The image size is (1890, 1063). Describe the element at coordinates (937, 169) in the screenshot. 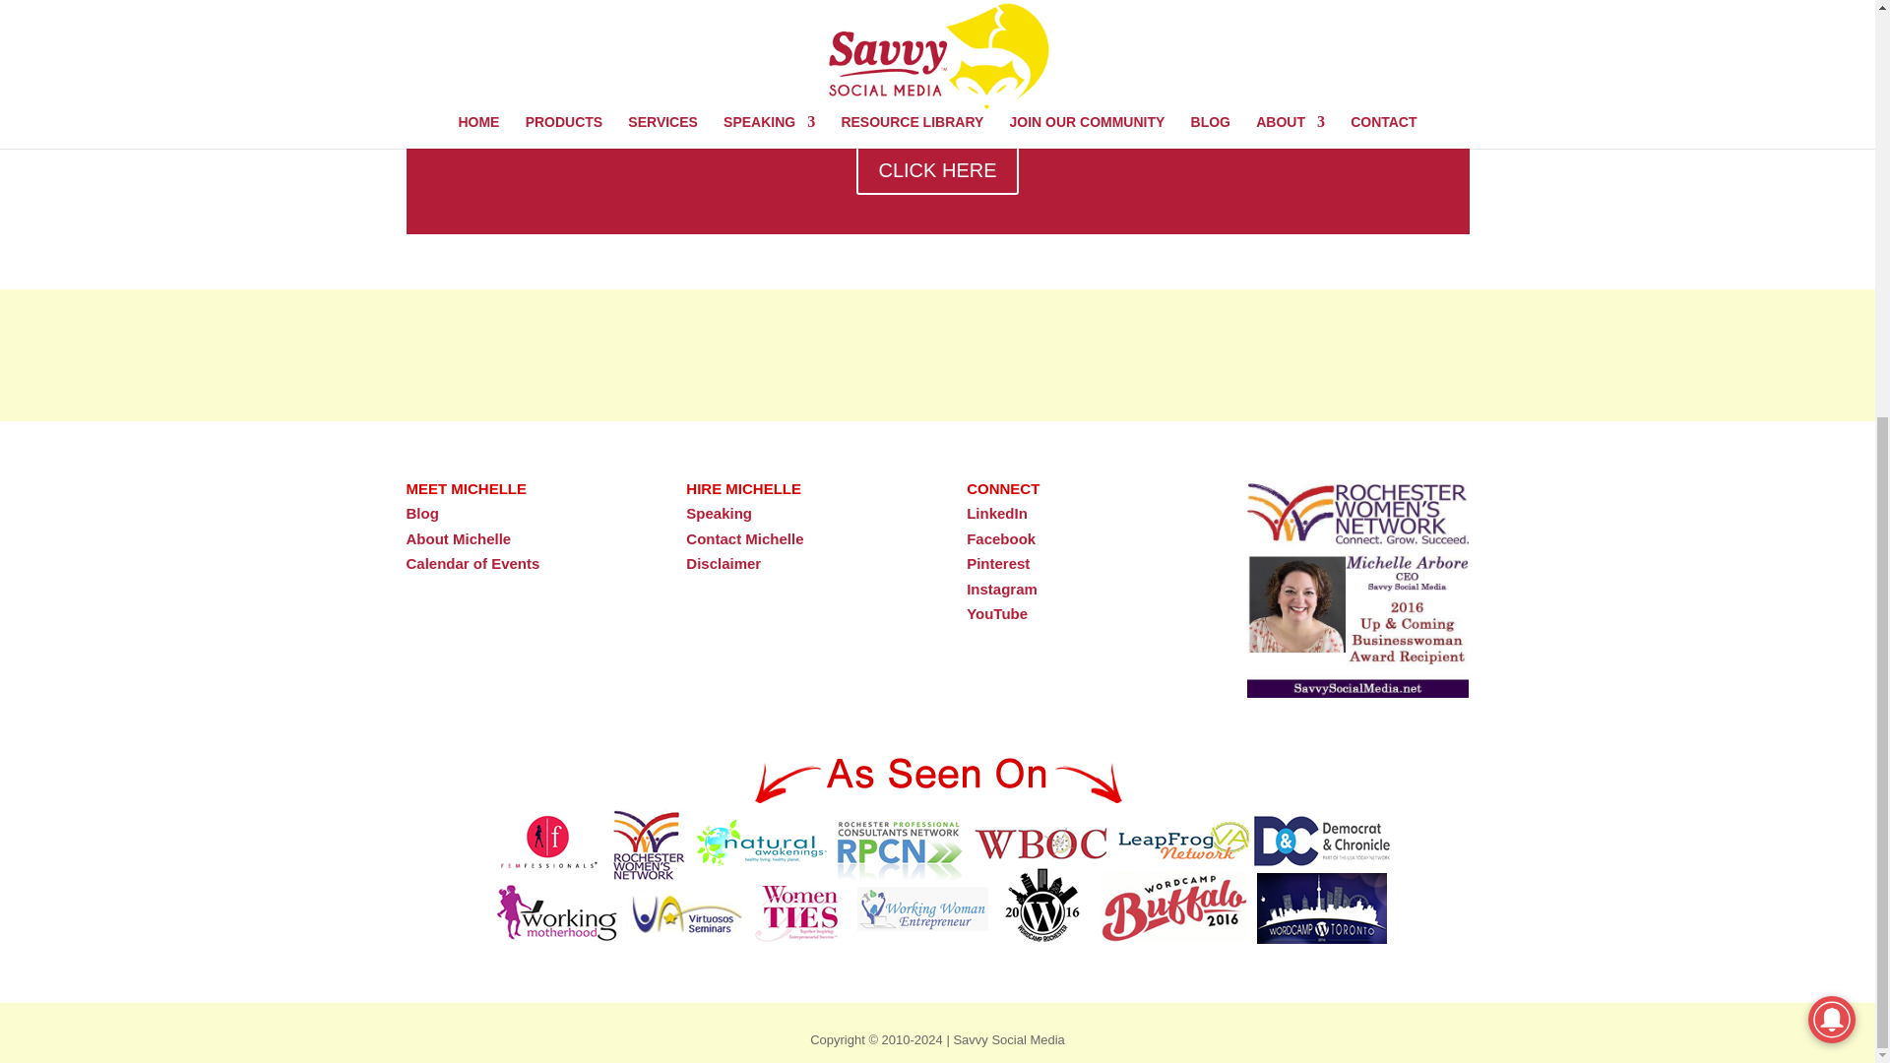

I see `CLICK HERE` at that location.